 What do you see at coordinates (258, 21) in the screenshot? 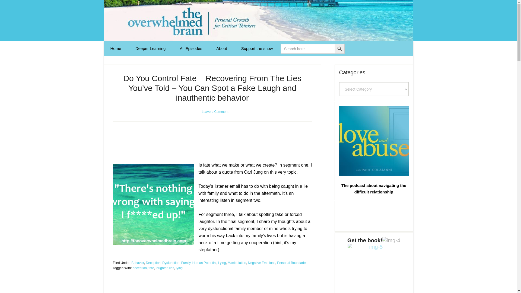
I see `The Overwhelmed Brain` at bounding box center [258, 21].